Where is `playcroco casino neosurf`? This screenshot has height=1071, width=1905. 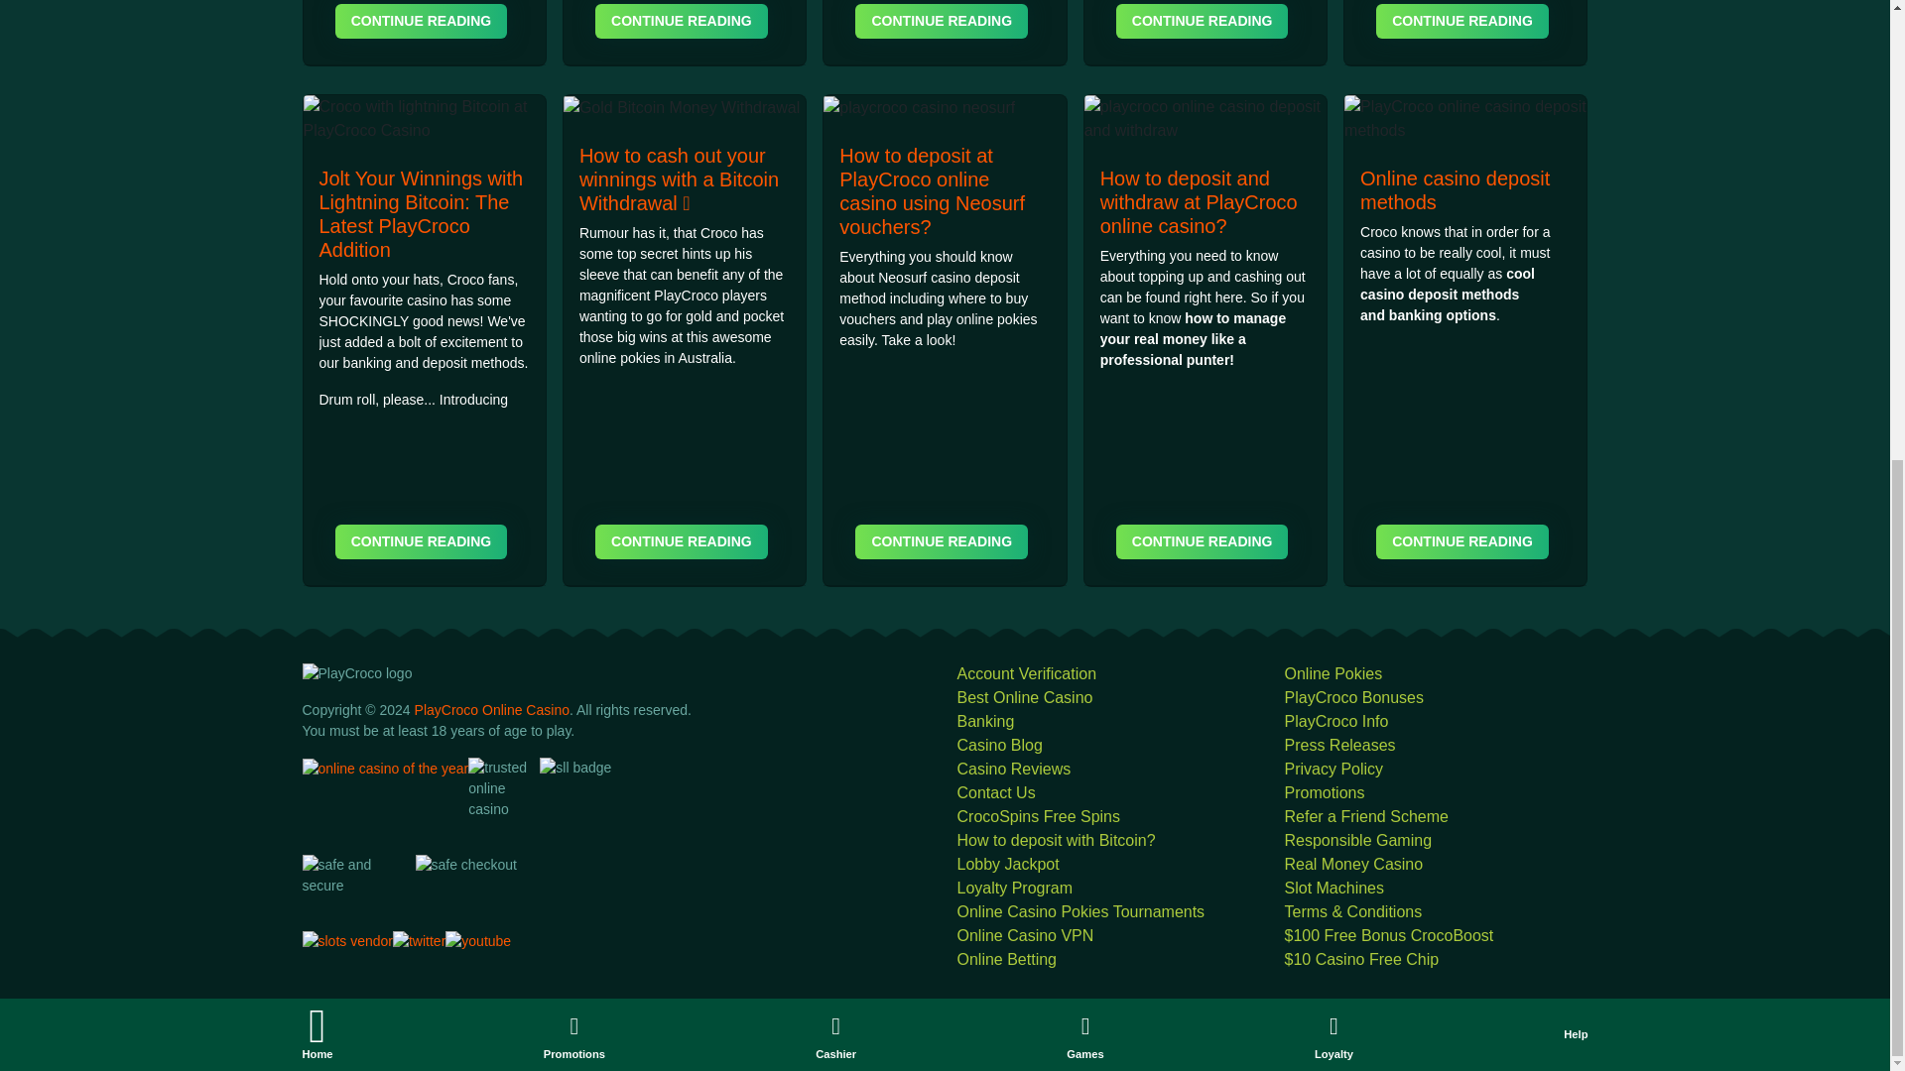
playcroco casino neosurf is located at coordinates (919, 107).